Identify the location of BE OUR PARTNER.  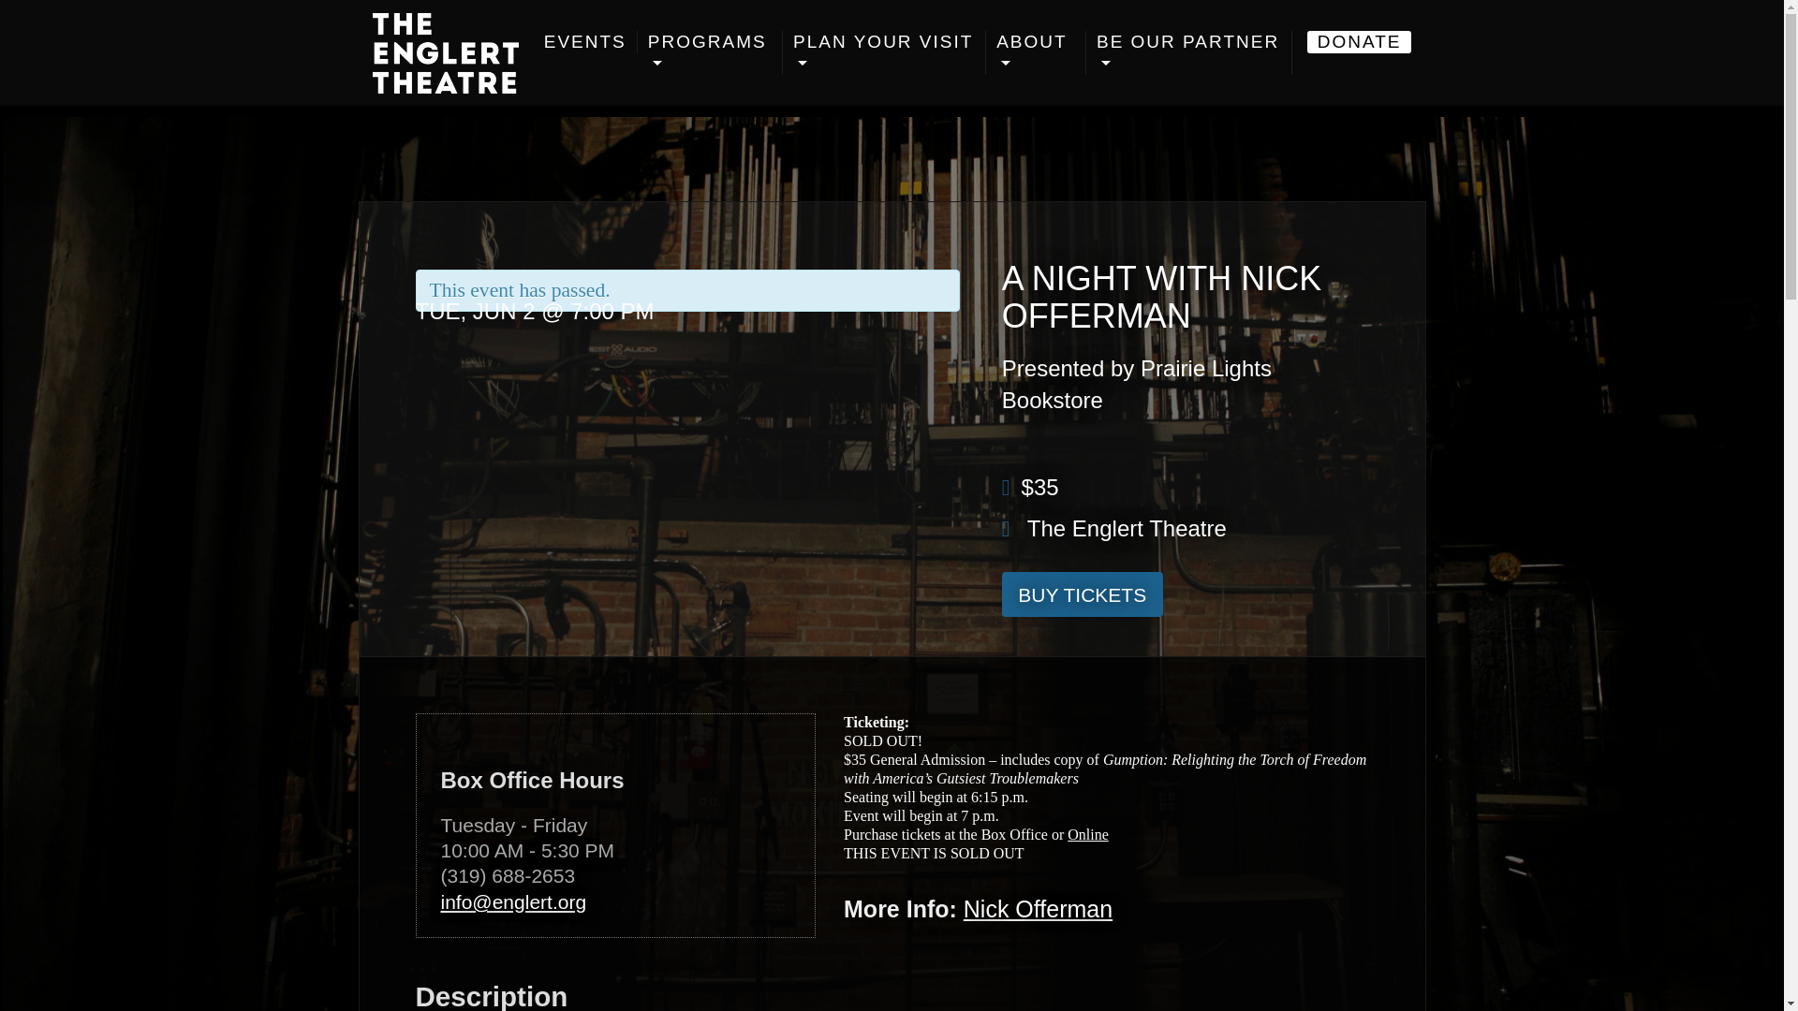
(1189, 53).